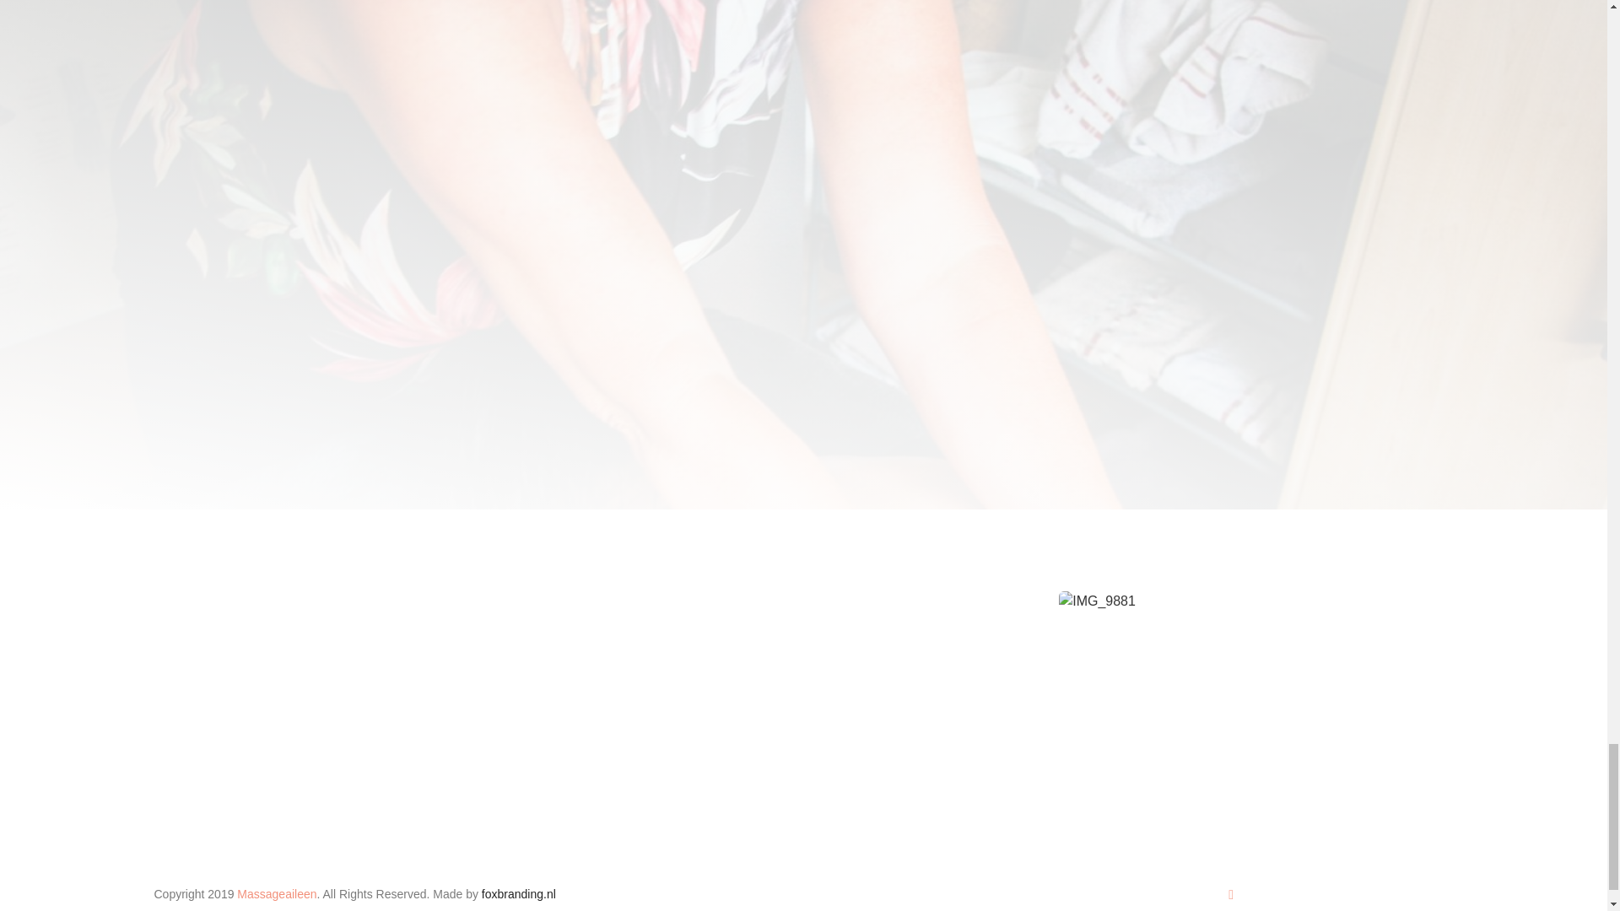 This screenshot has height=911, width=1620. I want to click on Massageaileen, so click(276, 894).